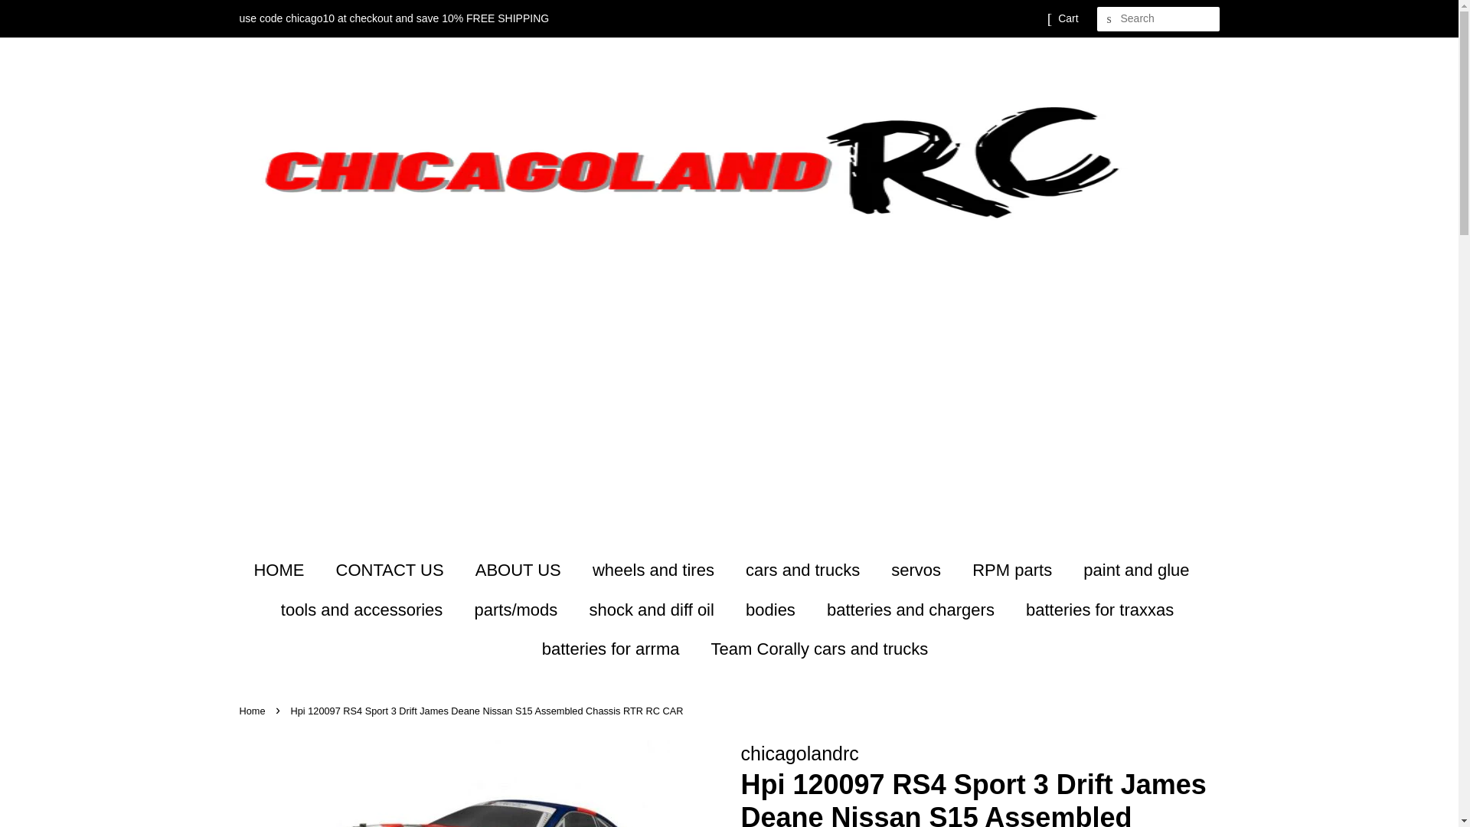 The image size is (1470, 827). Describe the element at coordinates (612, 648) in the screenshot. I see `batteries for arrma` at that location.